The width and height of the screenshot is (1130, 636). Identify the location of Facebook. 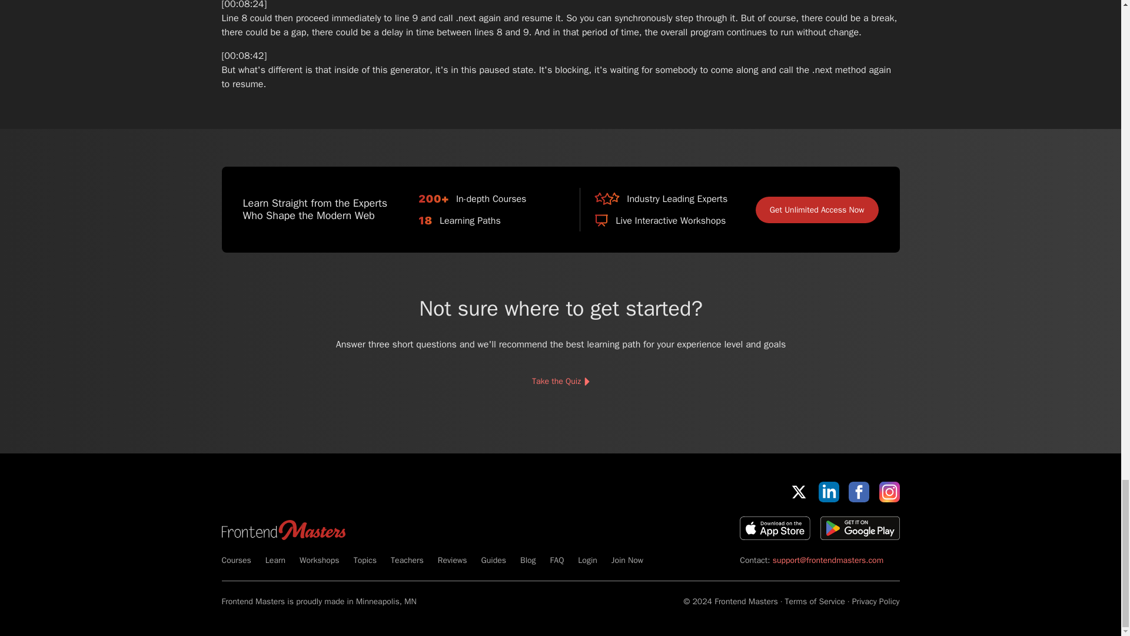
(858, 492).